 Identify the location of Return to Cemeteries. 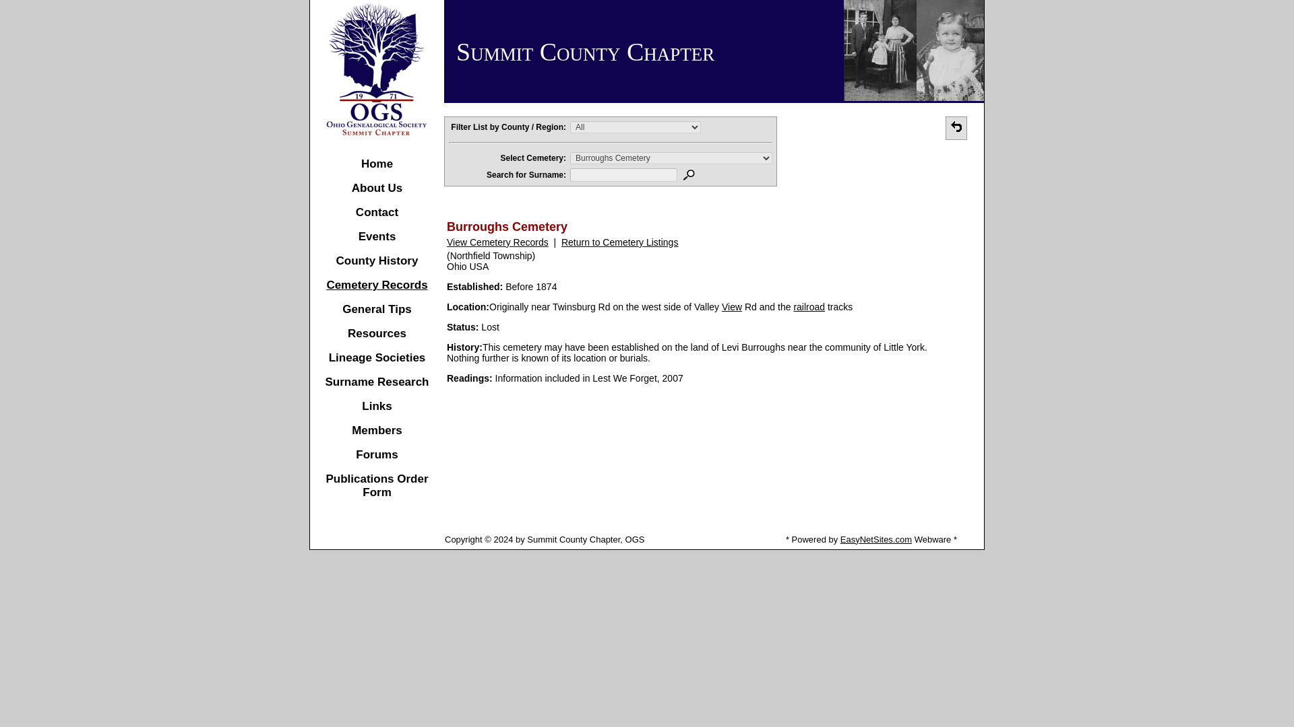
(956, 127).